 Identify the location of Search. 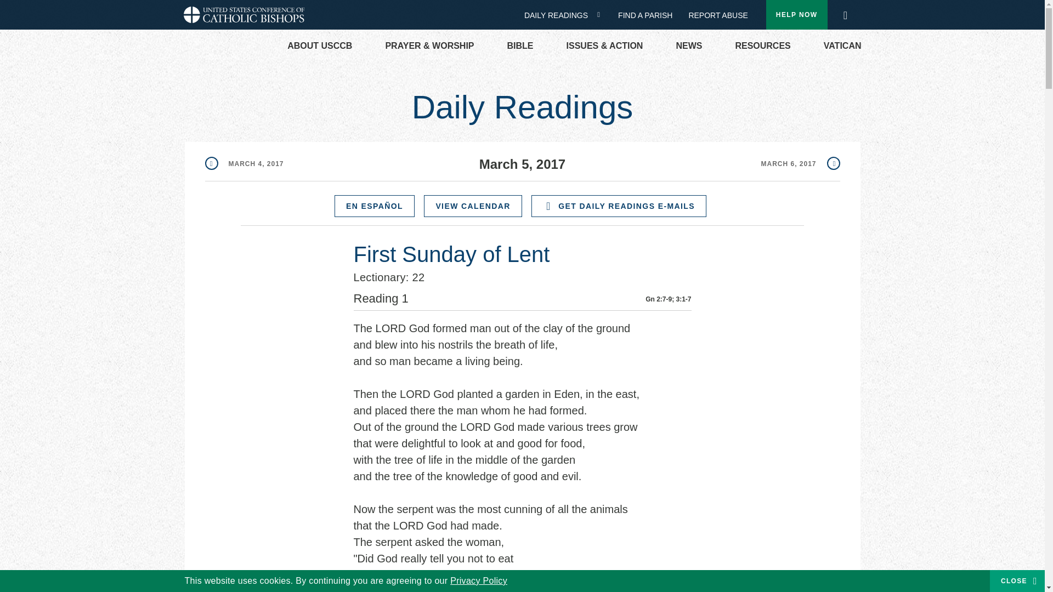
(845, 12).